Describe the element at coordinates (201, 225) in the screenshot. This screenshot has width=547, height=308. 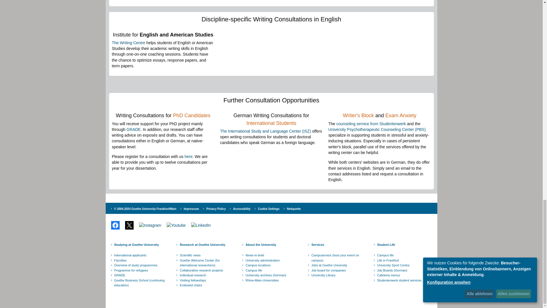
I see `LinkedIn` at that location.